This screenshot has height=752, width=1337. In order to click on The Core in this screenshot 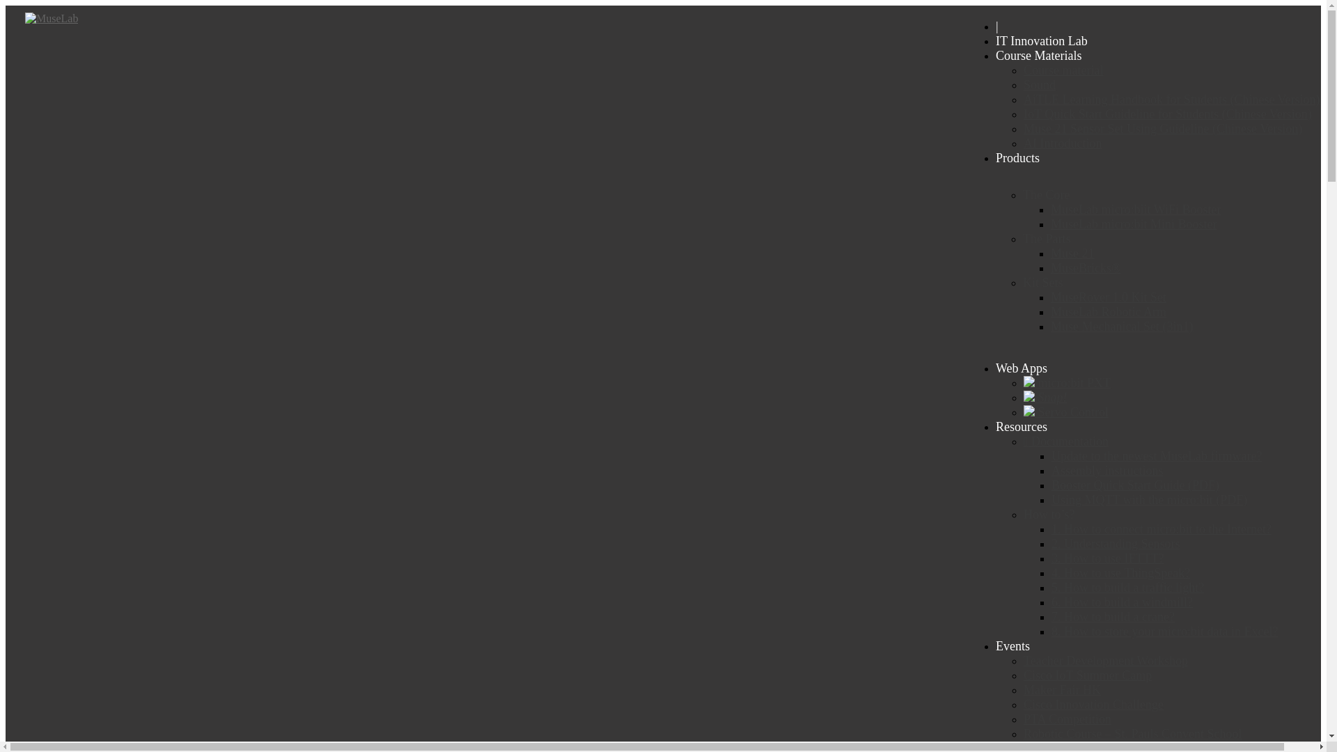, I will do `click(1046, 195)`.